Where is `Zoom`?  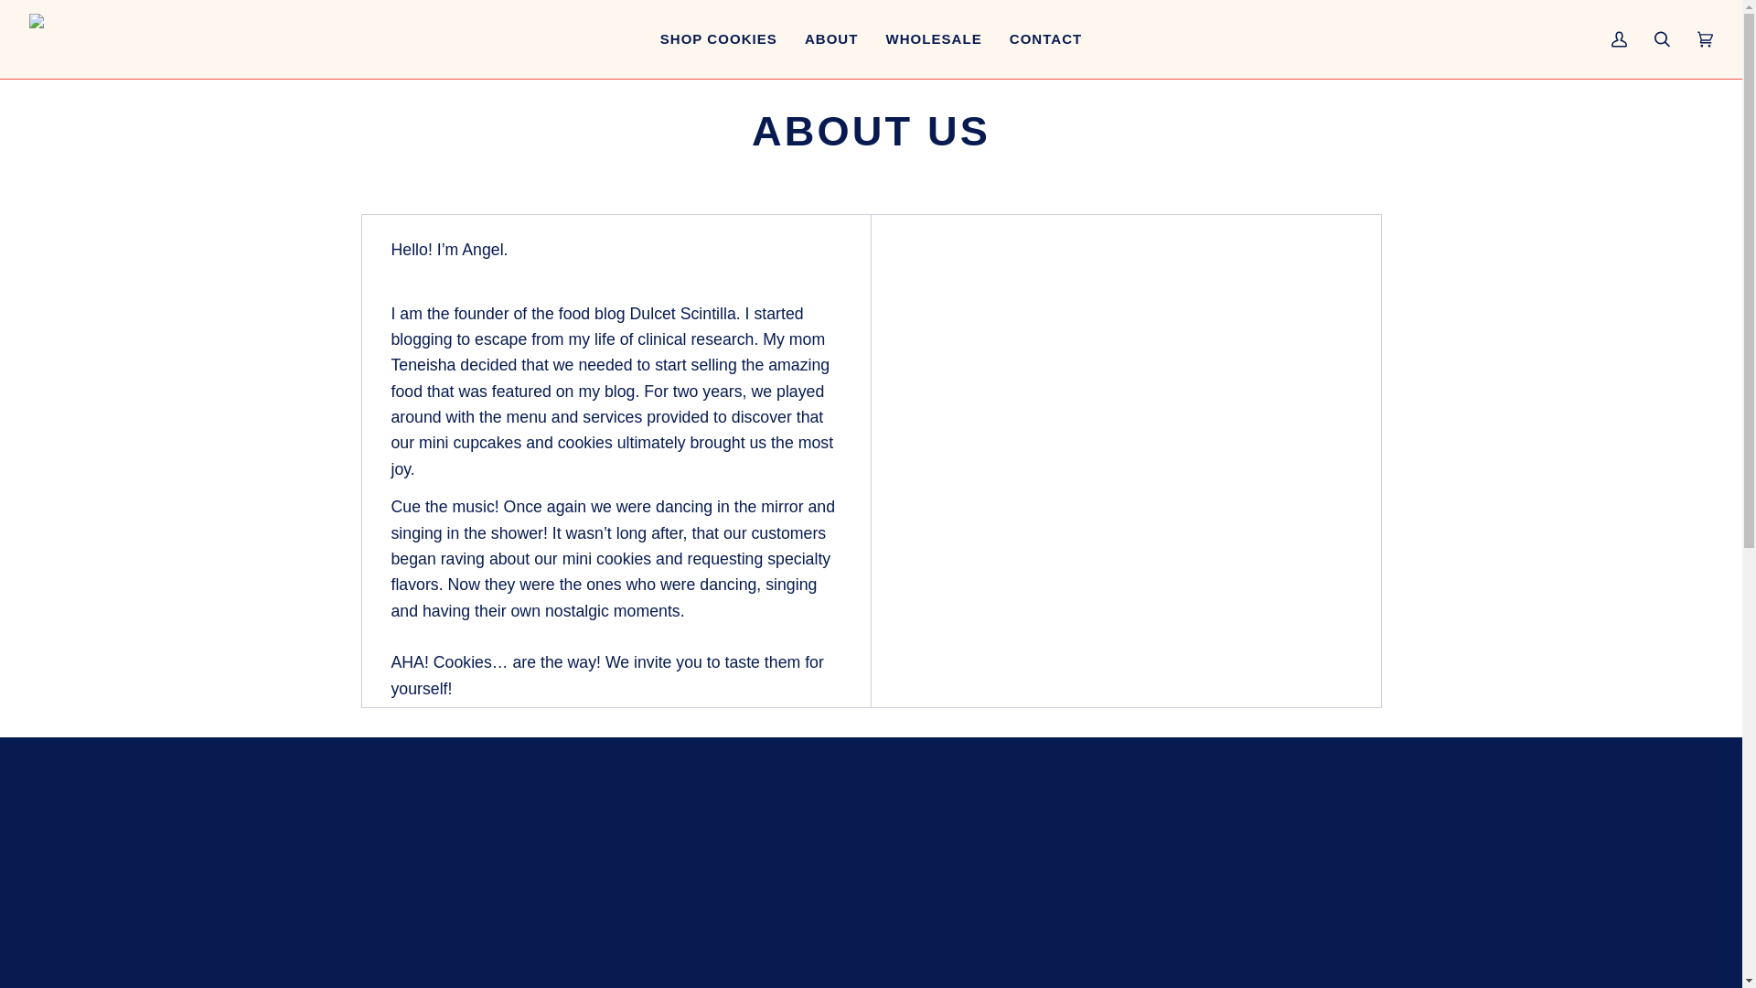
Zoom is located at coordinates (300, 877).